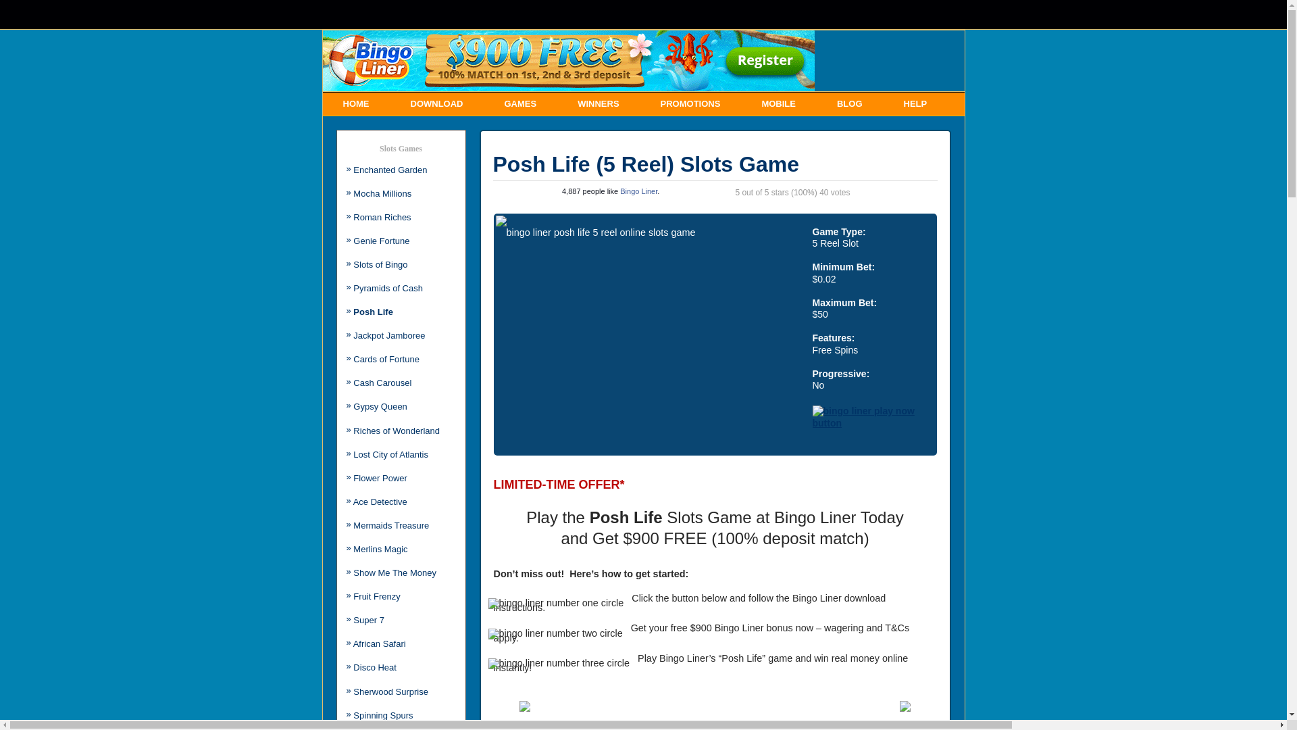  I want to click on GAMES, so click(520, 104).